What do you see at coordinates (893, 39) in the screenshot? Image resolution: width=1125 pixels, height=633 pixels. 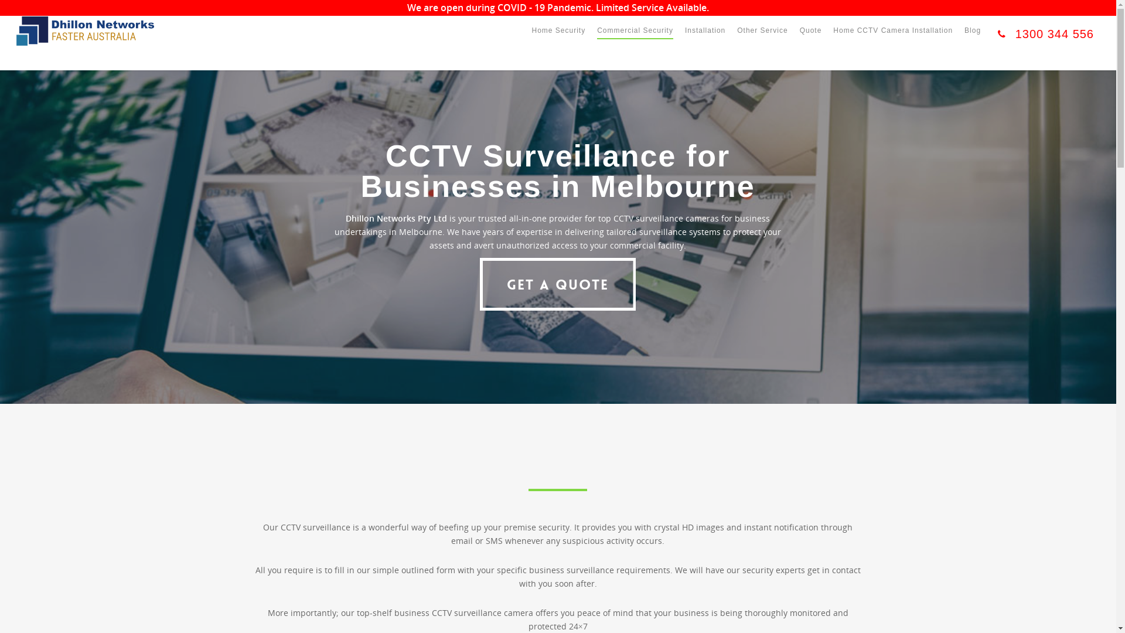 I see `Home CCTV Camera Installation` at bounding box center [893, 39].